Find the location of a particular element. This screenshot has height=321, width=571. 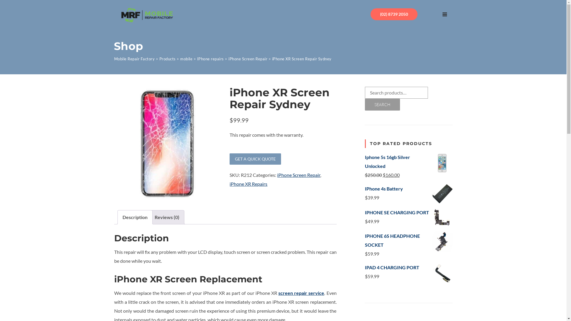

iphone xr glass replacement is located at coordinates (168, 144).